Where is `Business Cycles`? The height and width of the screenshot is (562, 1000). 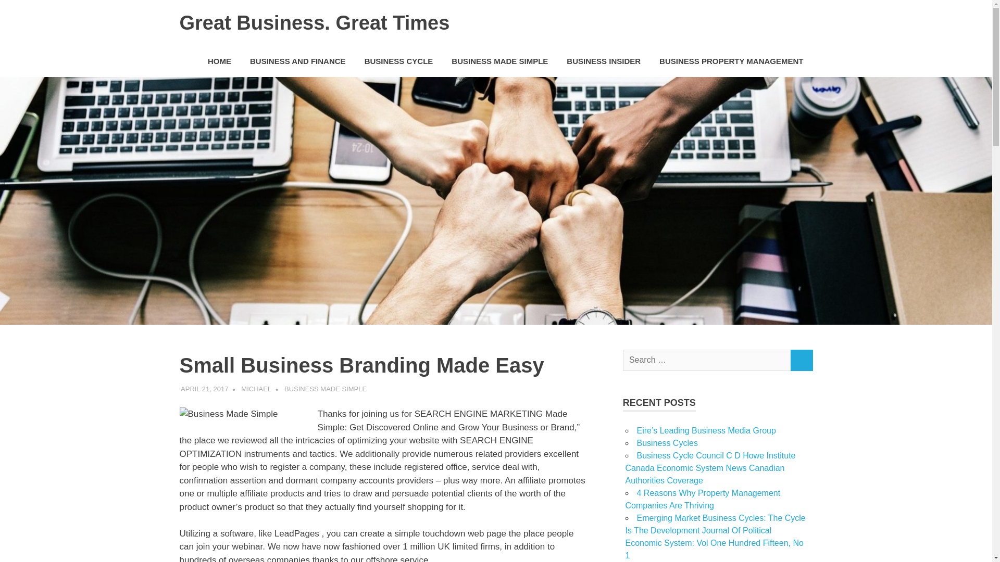 Business Cycles is located at coordinates (667, 443).